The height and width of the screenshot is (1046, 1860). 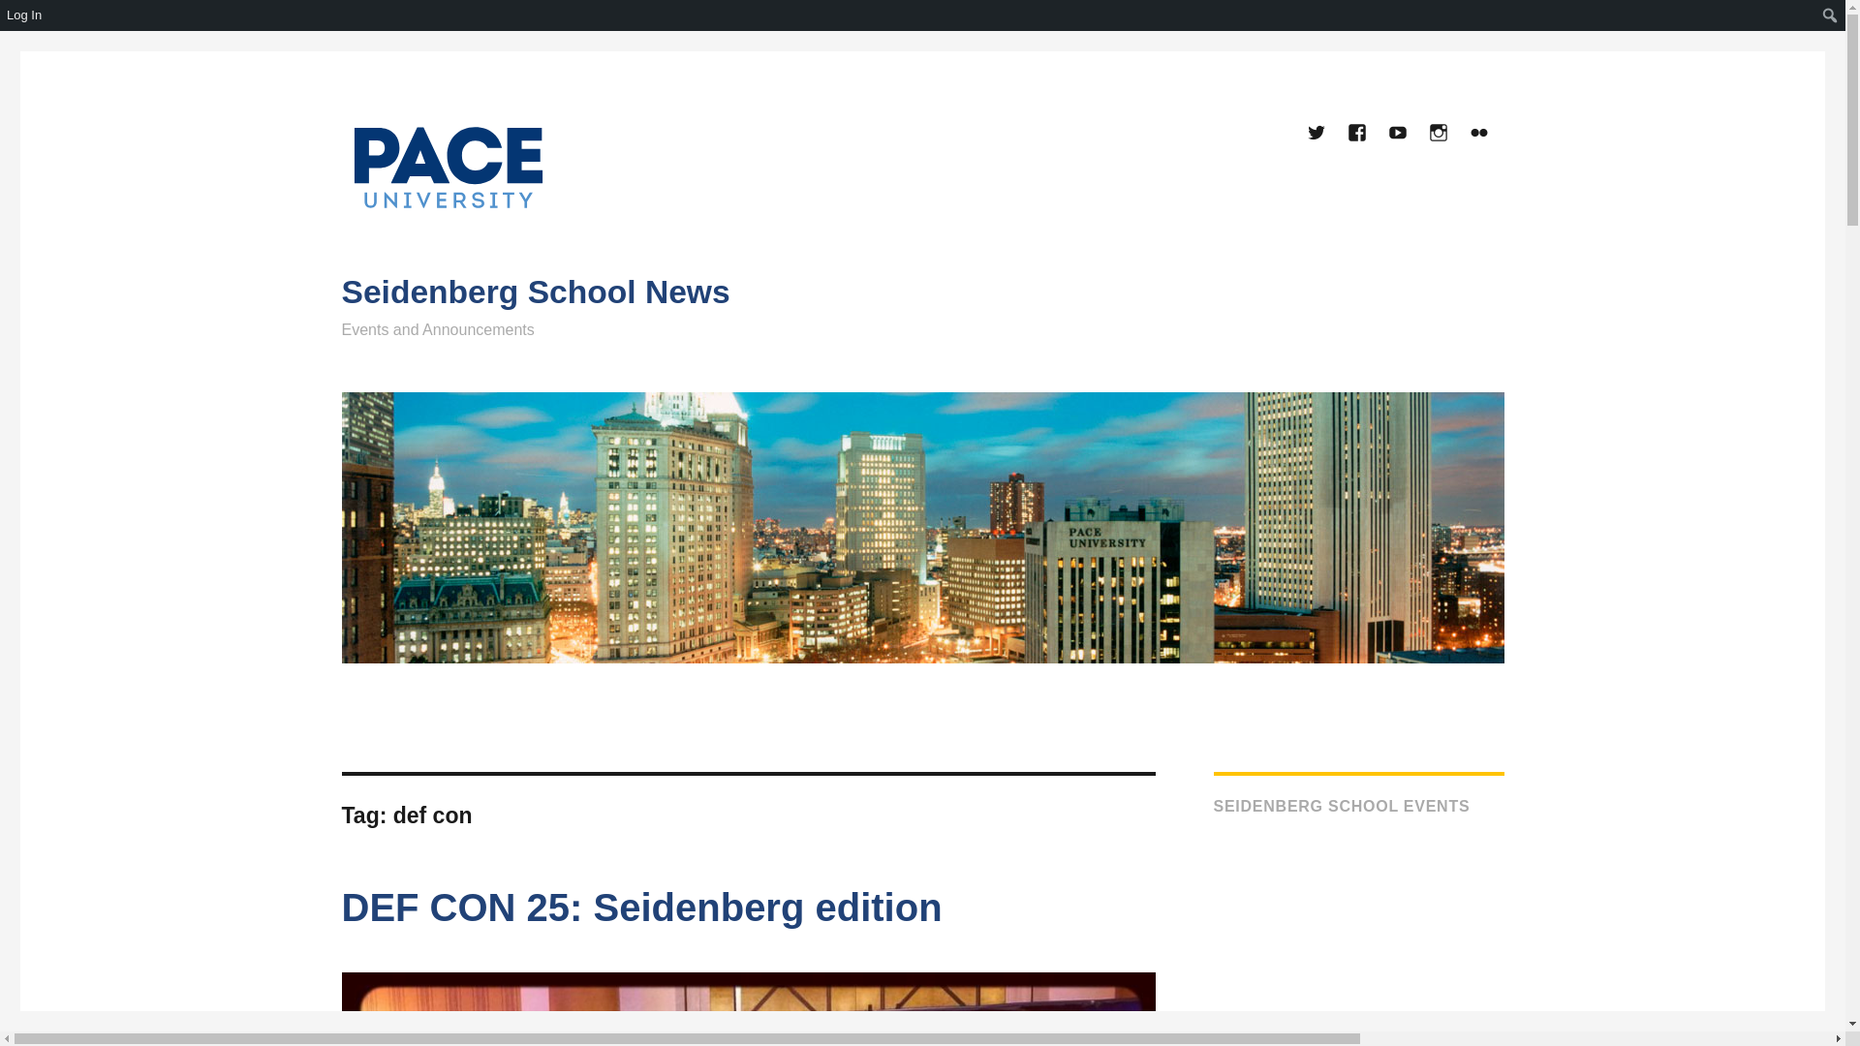 I want to click on Seidenberg School News, so click(x=535, y=291).